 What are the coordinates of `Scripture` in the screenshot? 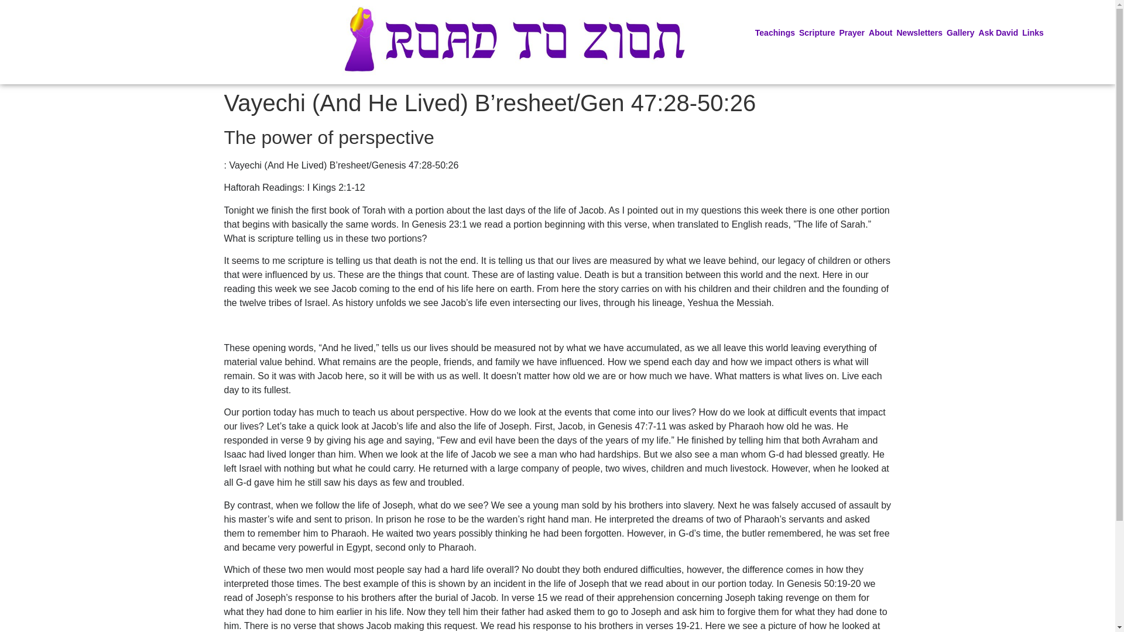 It's located at (818, 33).